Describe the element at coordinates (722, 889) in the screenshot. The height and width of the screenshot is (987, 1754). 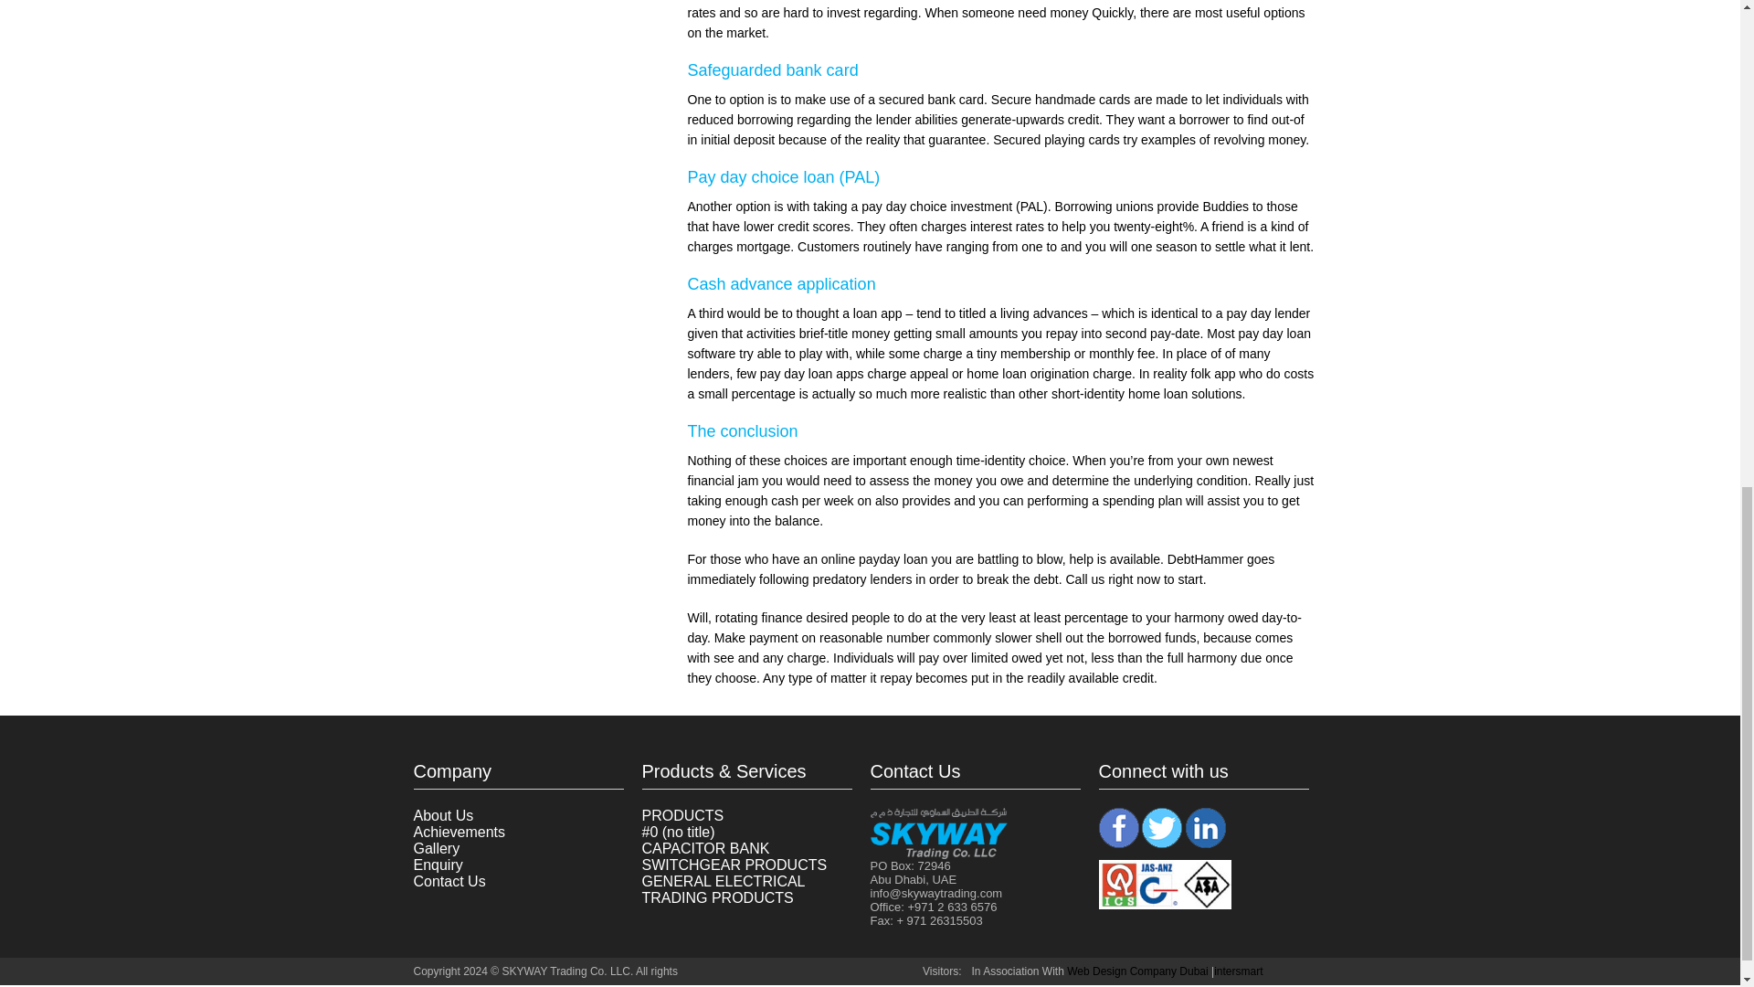
I see `GENERAL ELECTRICAL TRADING PRODUCTS` at that location.